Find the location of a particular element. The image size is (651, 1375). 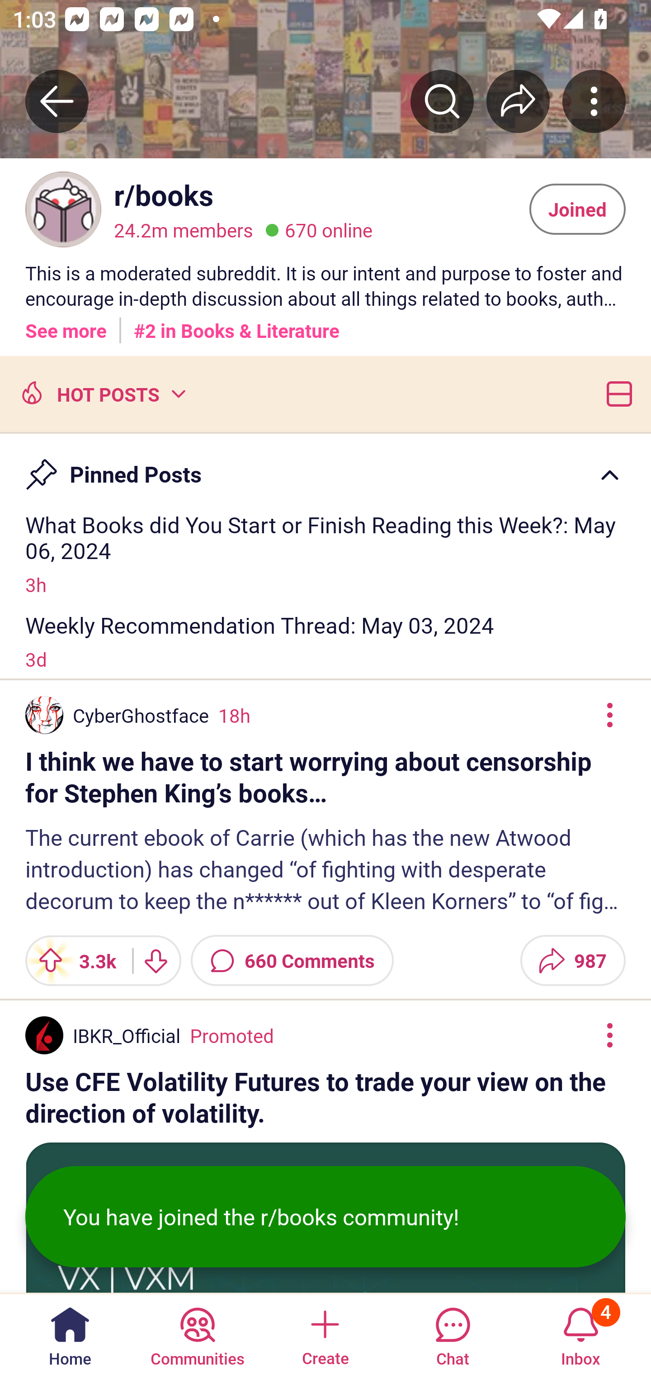

Back is located at coordinates (57, 101).